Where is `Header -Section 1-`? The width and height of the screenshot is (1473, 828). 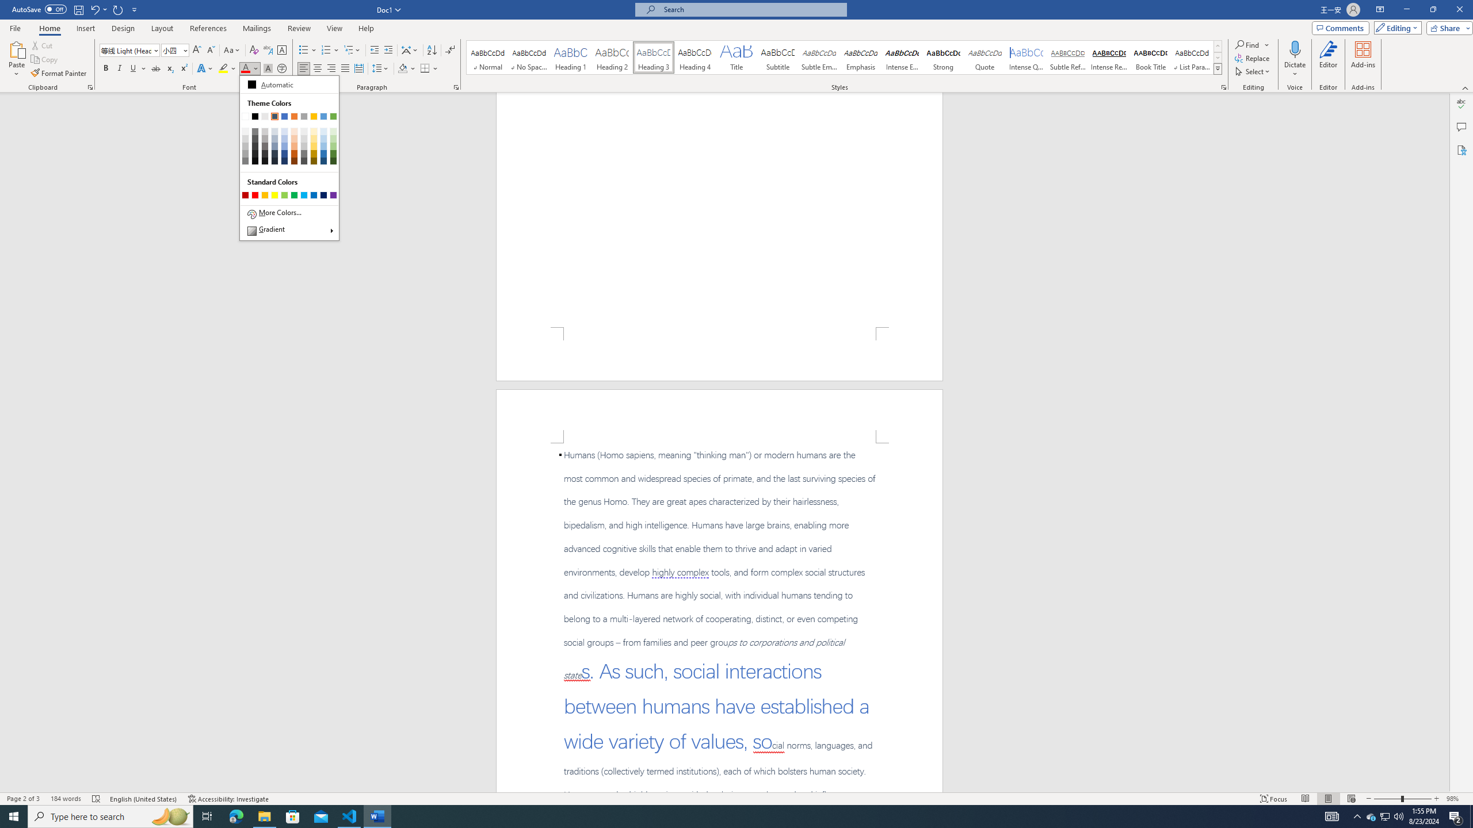
Header -Section 1- is located at coordinates (719, 416).